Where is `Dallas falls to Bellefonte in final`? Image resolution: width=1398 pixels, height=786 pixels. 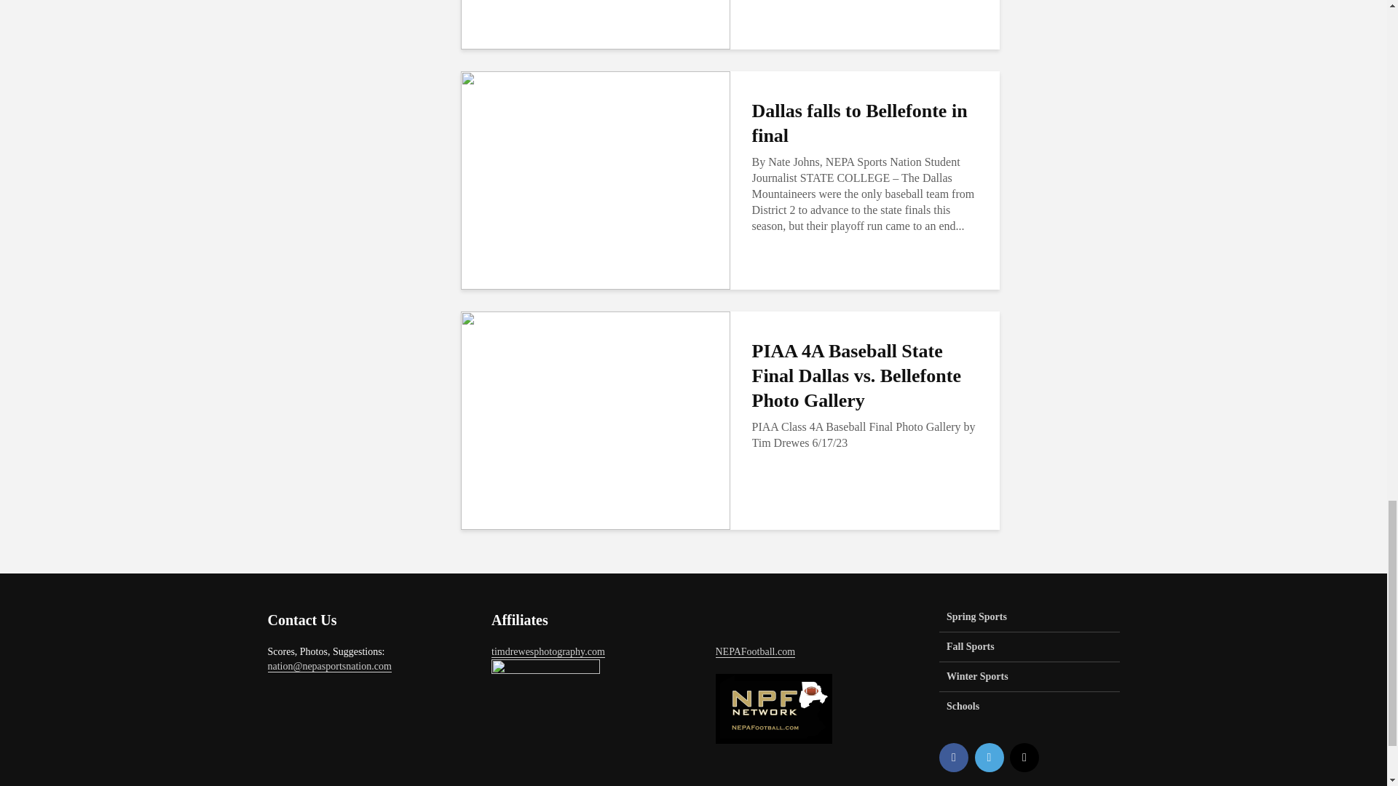 Dallas falls to Bellefonte in final is located at coordinates (594, 179).